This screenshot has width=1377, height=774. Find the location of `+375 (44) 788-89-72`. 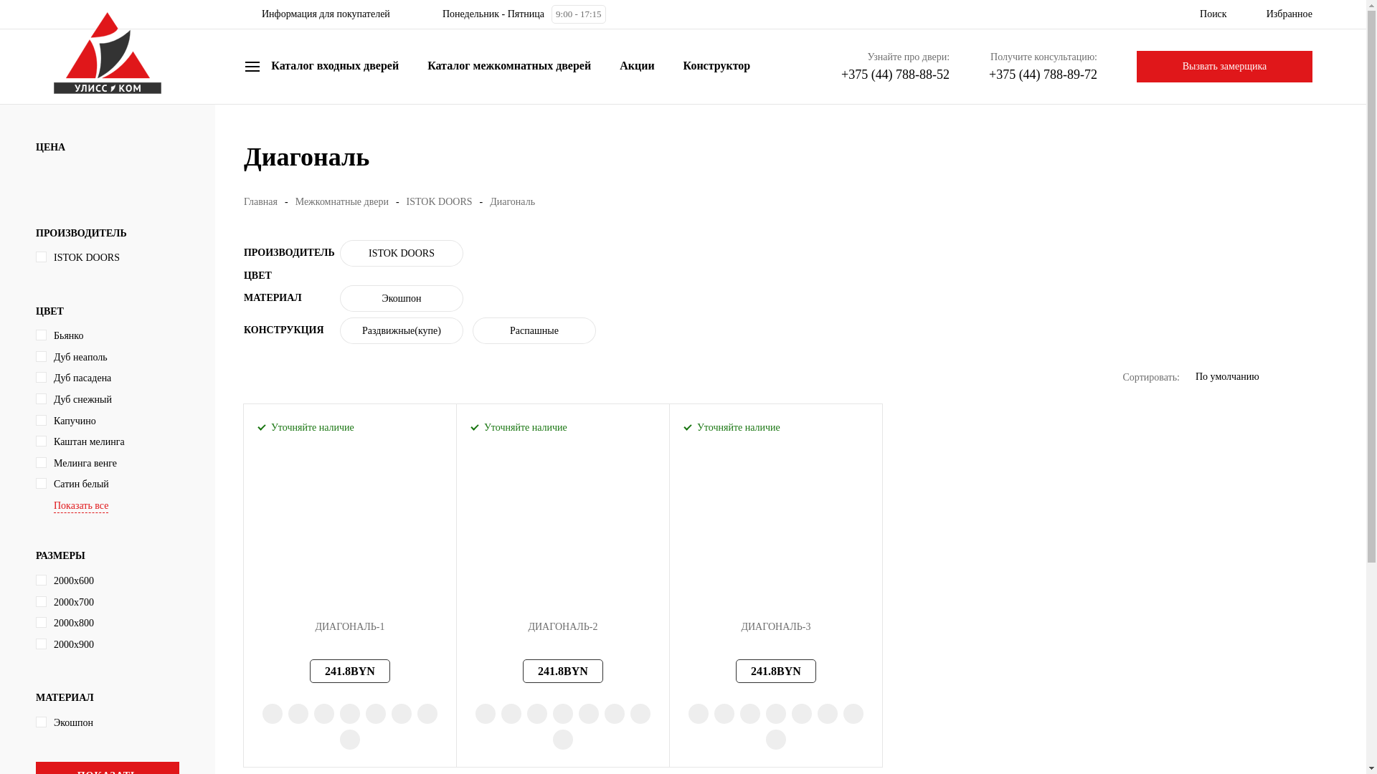

+375 (44) 788-89-72 is located at coordinates (1043, 75).